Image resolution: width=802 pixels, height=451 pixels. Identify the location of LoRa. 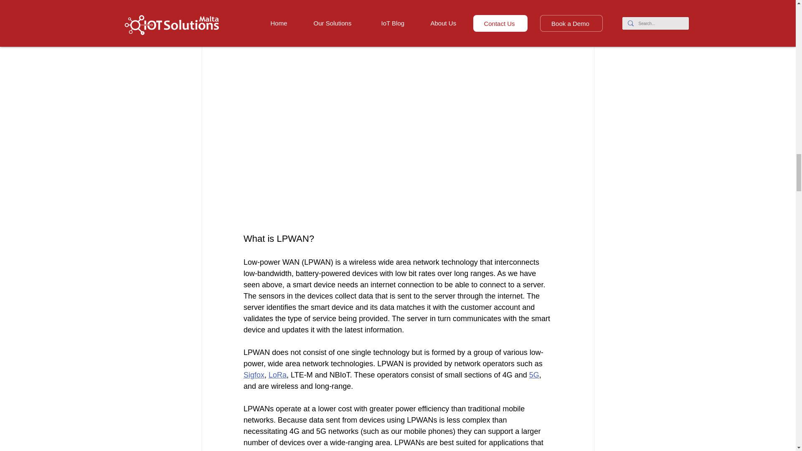
(277, 375).